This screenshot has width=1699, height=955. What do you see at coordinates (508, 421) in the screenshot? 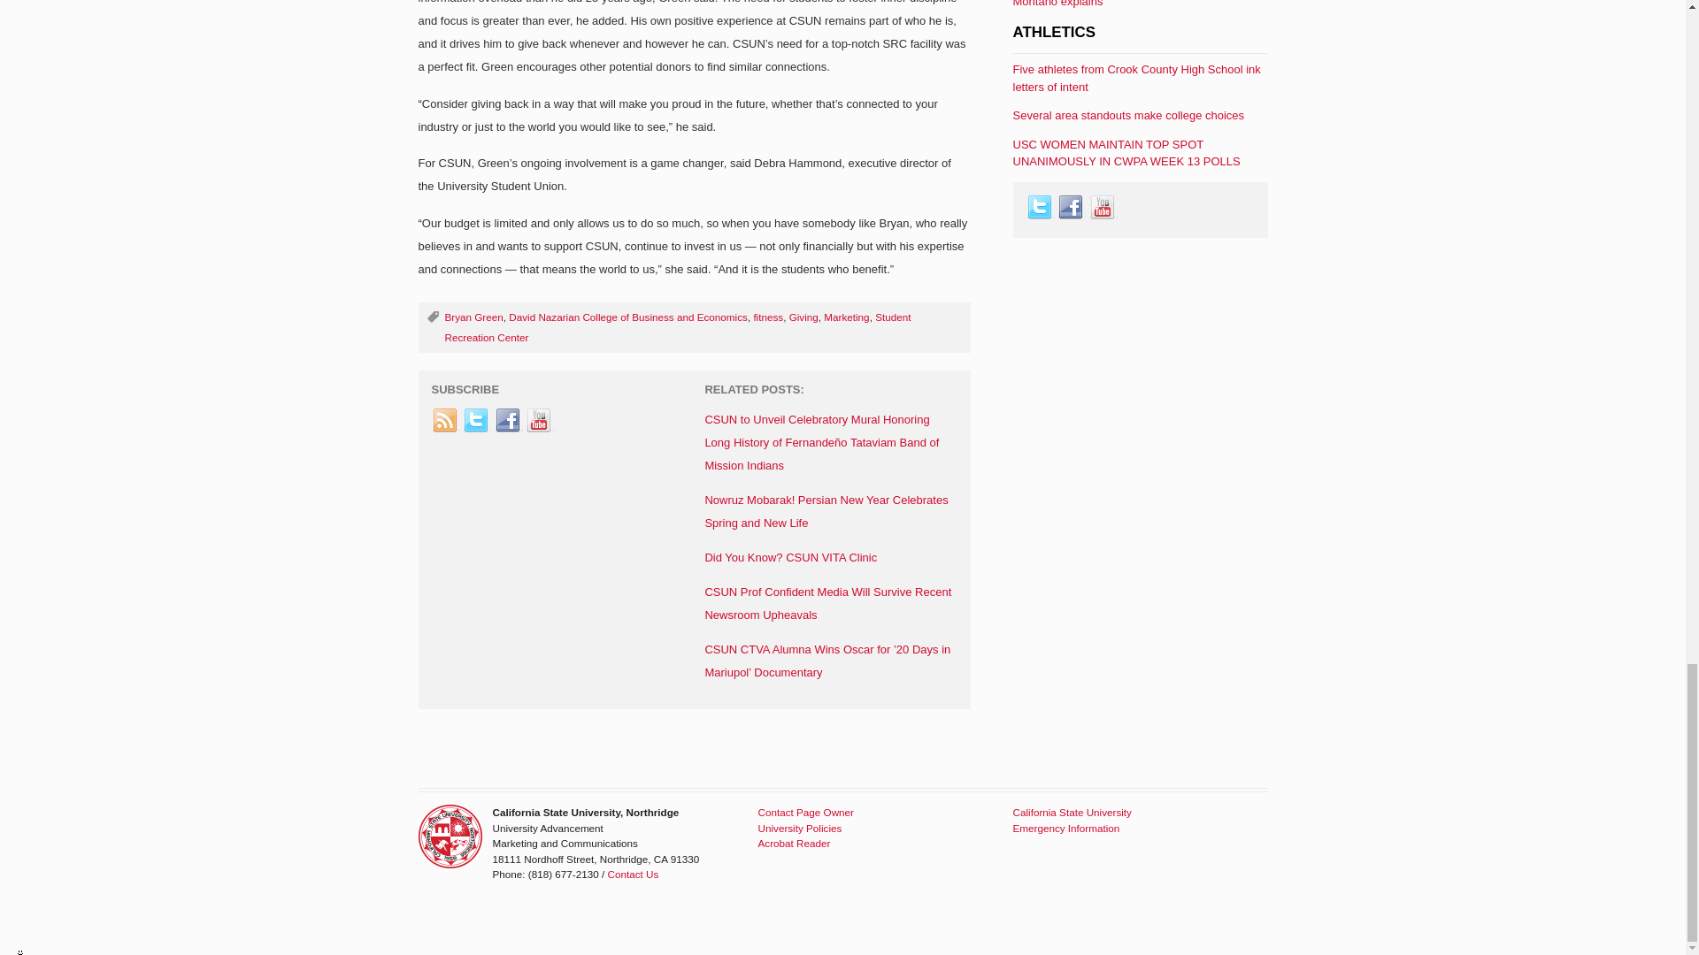
I see `Facebook` at bounding box center [508, 421].